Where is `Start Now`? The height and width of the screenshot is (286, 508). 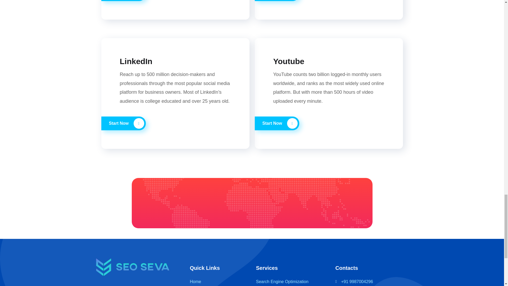
Start Now is located at coordinates (277, 1).